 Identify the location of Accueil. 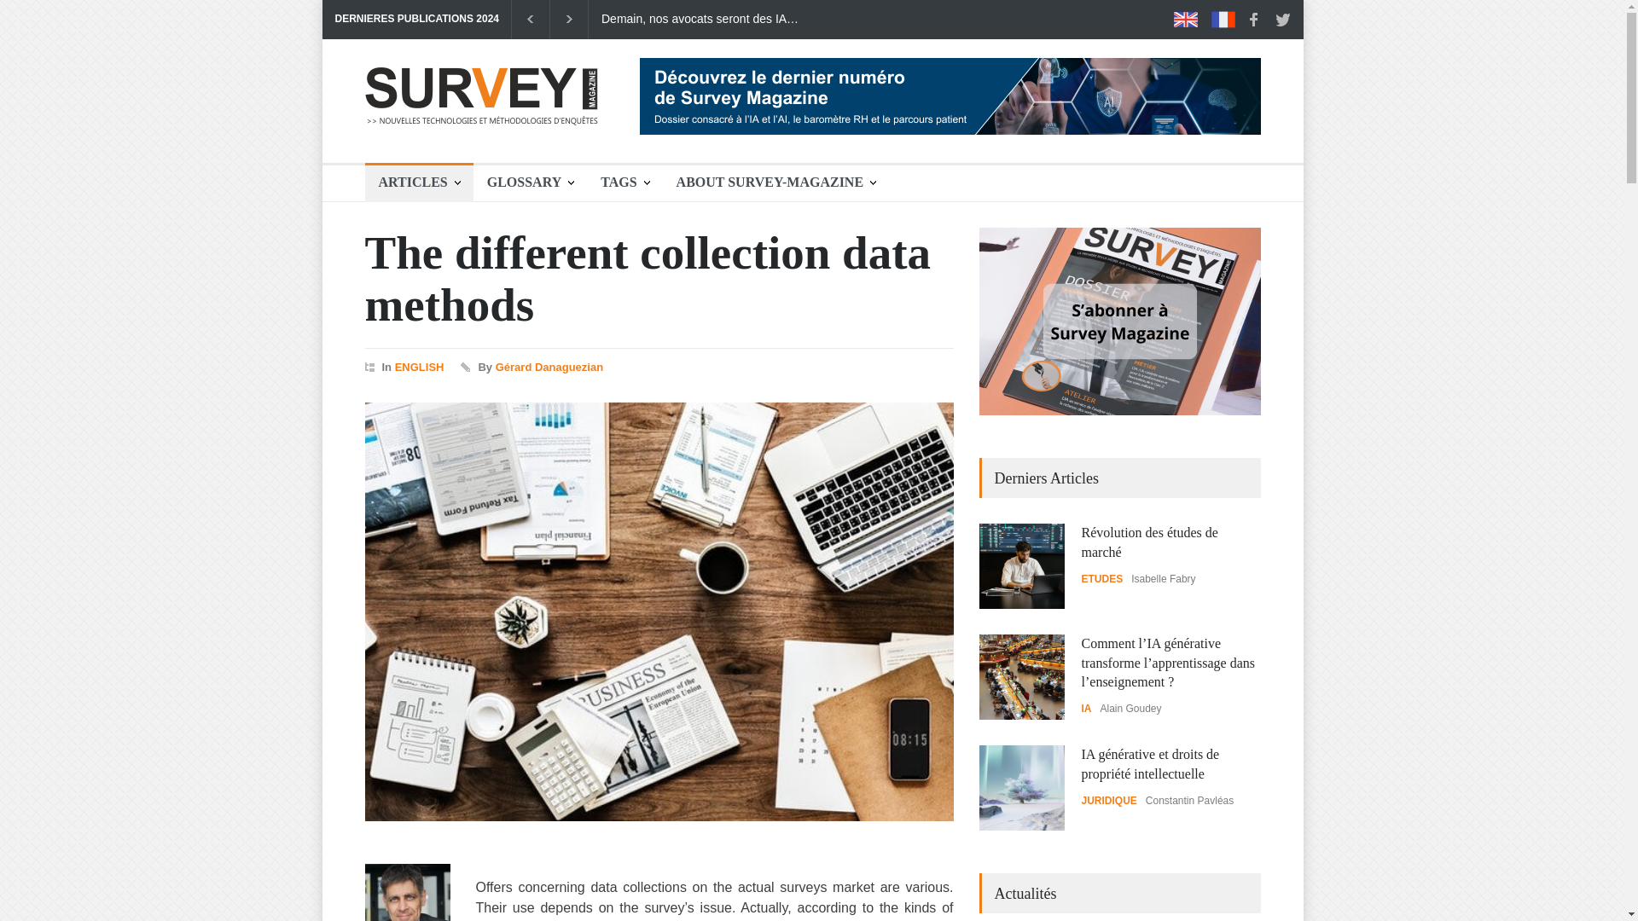
(482, 131).